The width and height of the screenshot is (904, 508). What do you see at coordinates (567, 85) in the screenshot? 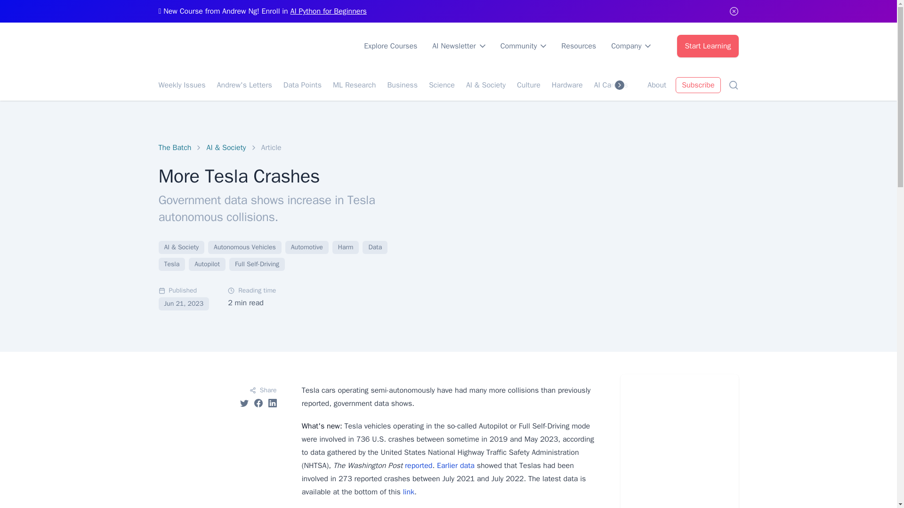
I see `Hardware` at bounding box center [567, 85].